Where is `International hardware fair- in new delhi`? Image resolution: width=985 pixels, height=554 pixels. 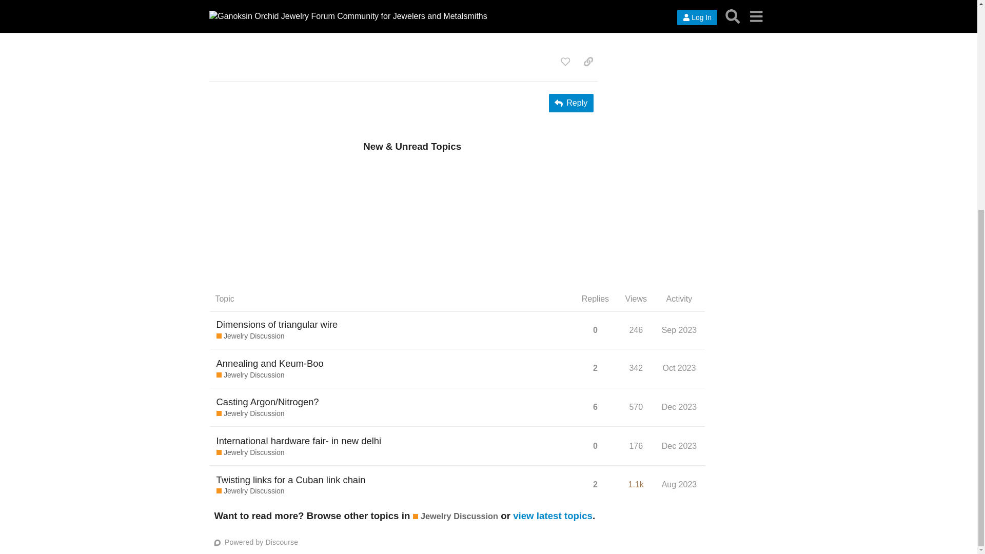 International hardware fair- in new delhi is located at coordinates (680, 369).